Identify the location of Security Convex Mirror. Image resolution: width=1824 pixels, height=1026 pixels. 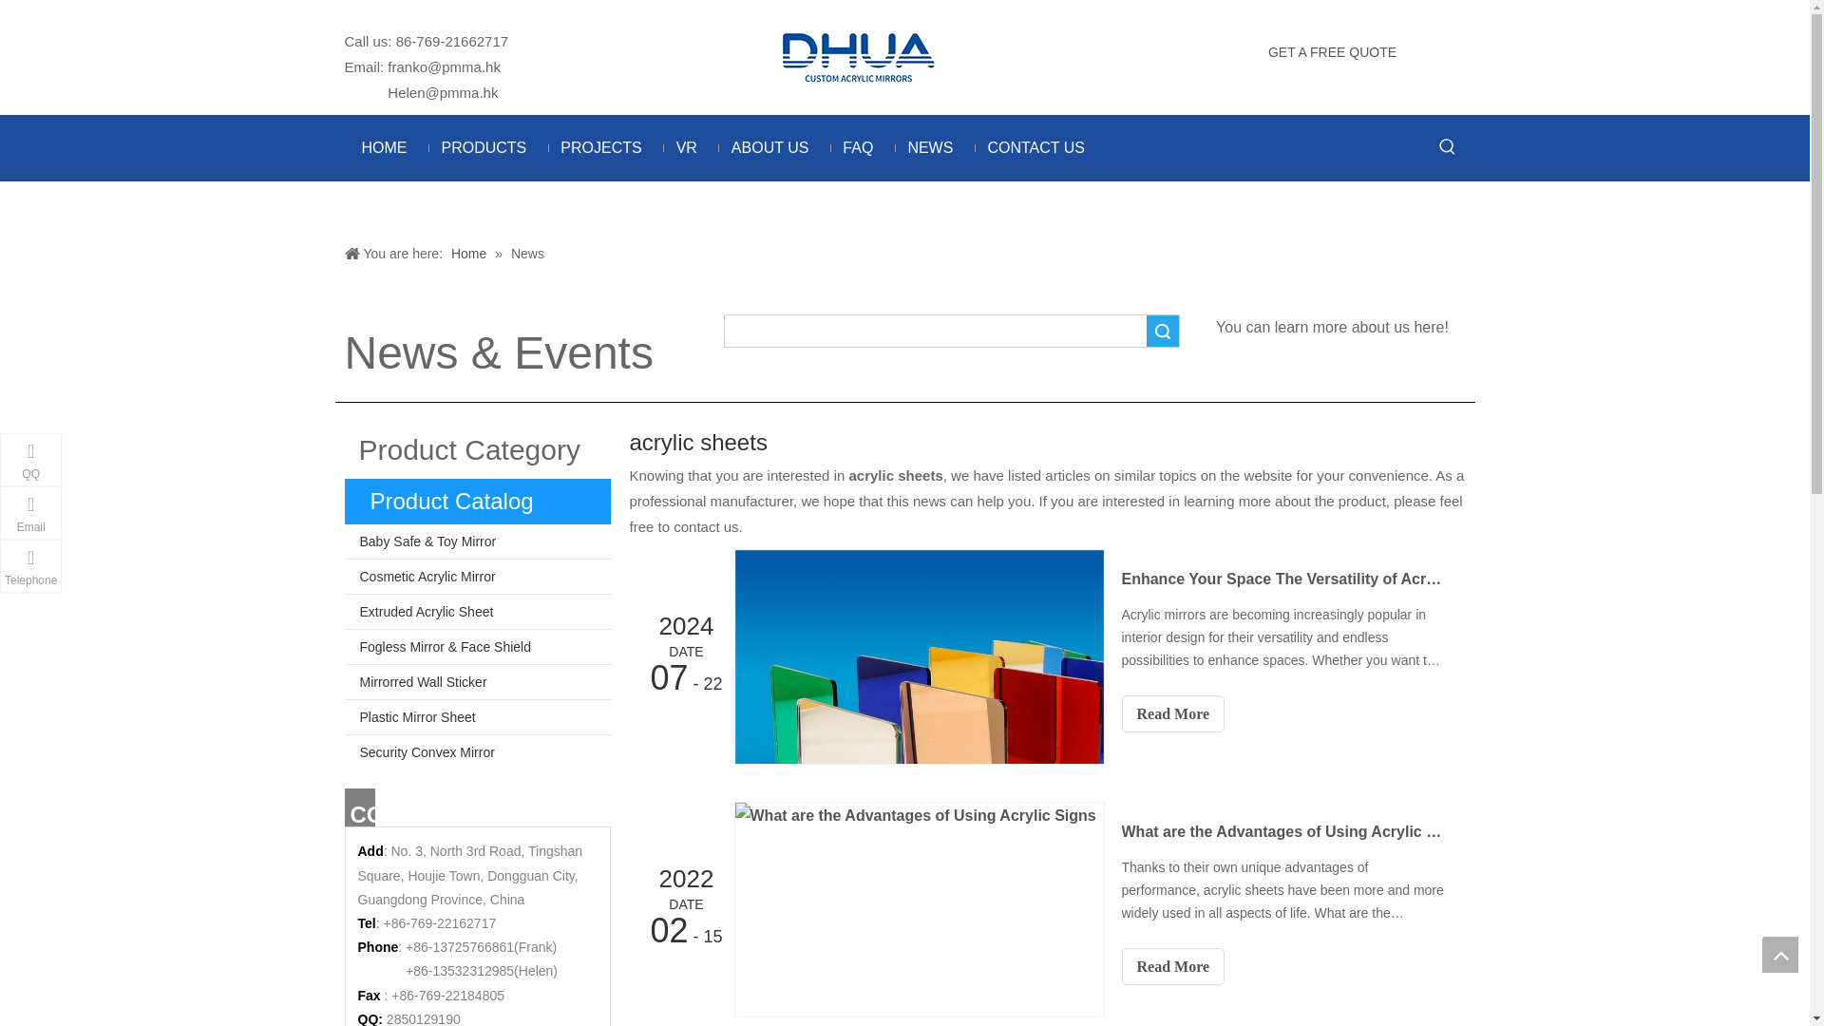
(477, 752).